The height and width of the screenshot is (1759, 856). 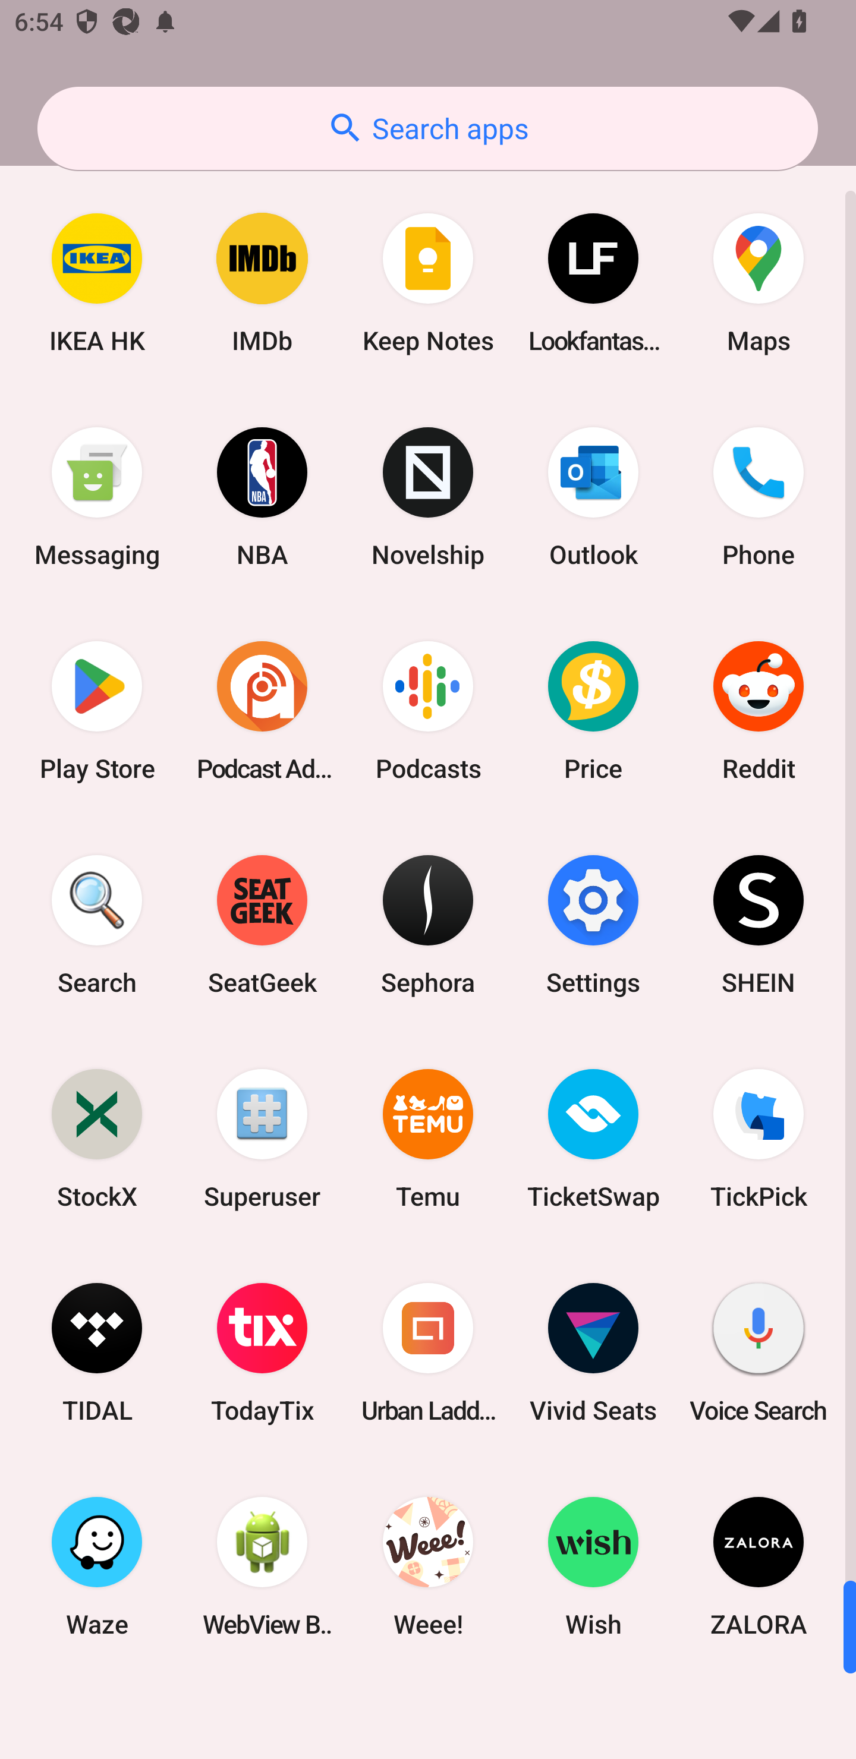 I want to click on   Search apps, so click(x=427, y=128).